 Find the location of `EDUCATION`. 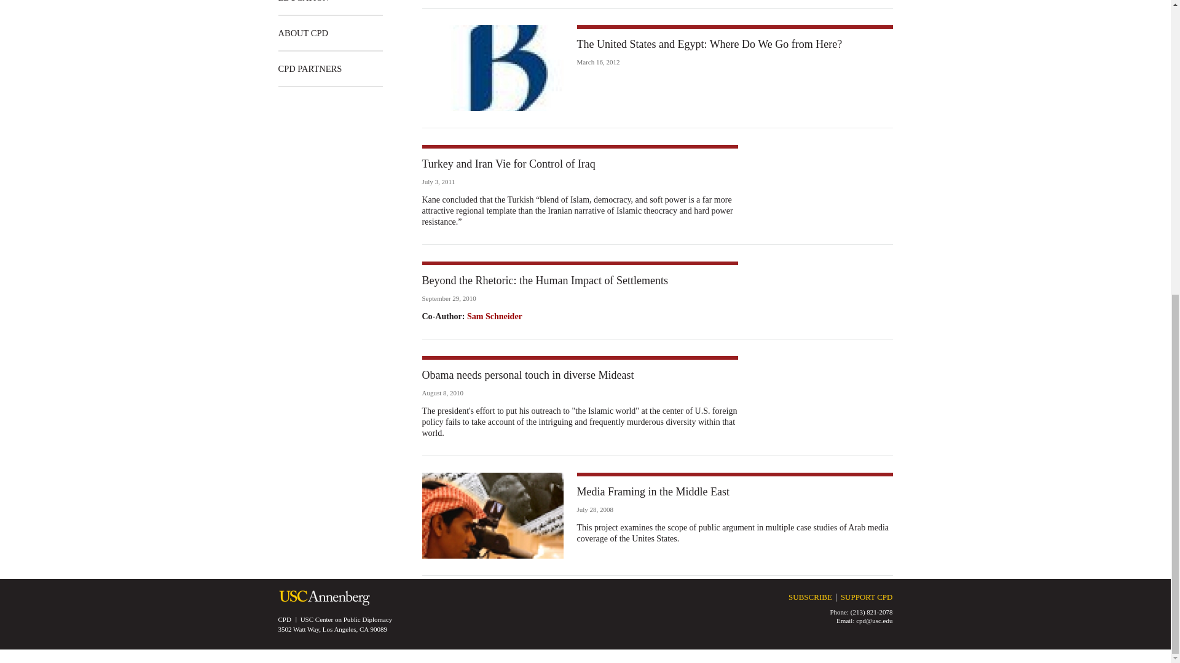

EDUCATION is located at coordinates (303, 7).